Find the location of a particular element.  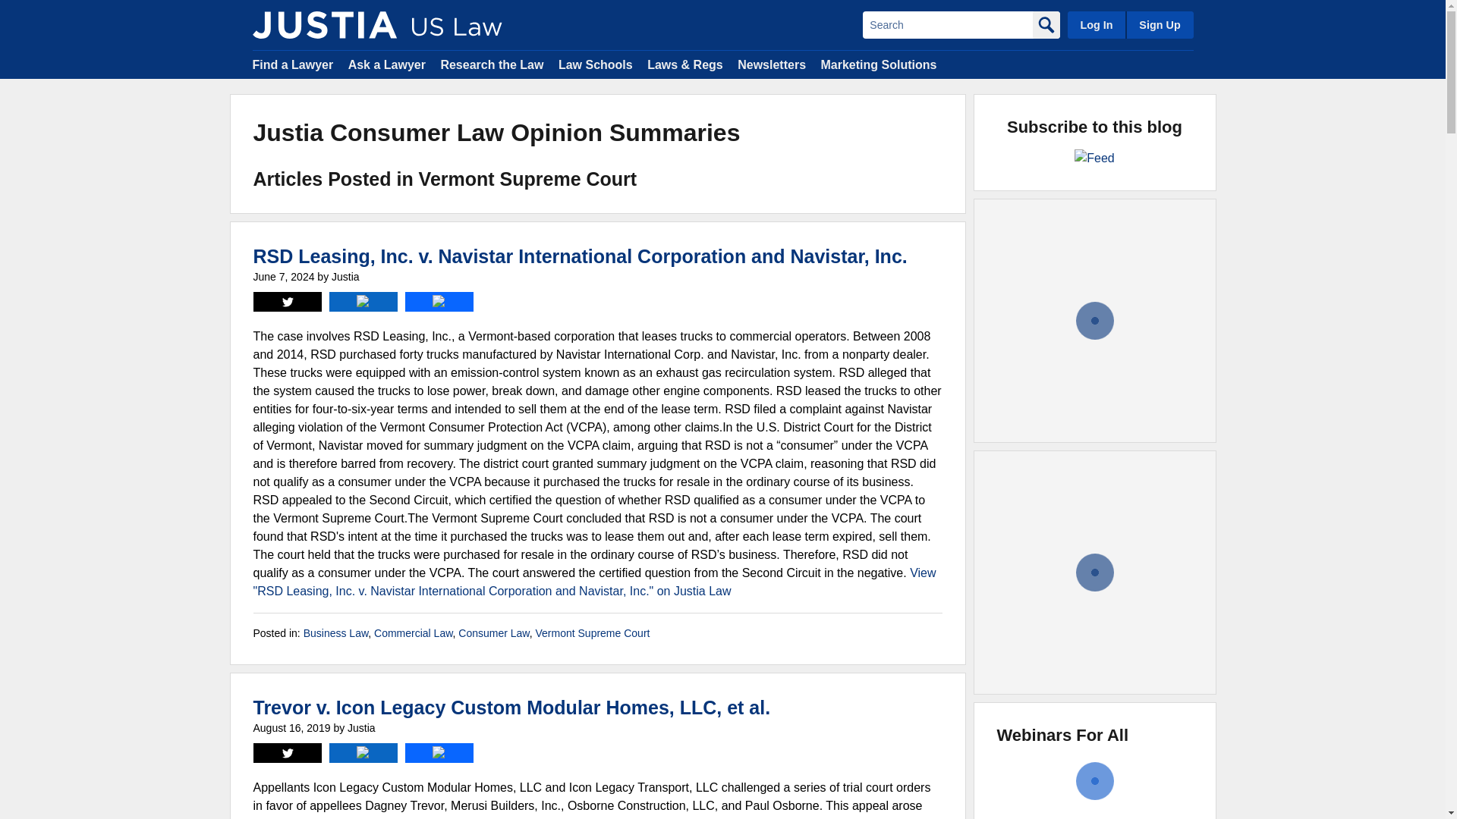

View all posts in Consumer Law is located at coordinates (493, 633).